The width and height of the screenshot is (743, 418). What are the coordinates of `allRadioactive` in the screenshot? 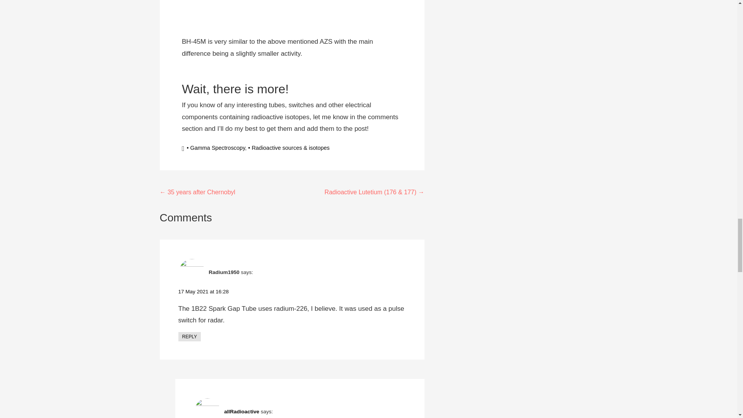 It's located at (241, 412).